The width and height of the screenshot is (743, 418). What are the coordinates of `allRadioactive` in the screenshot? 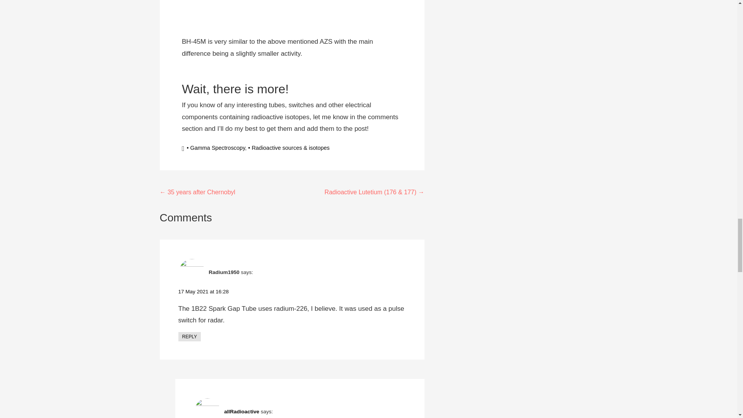 It's located at (241, 412).